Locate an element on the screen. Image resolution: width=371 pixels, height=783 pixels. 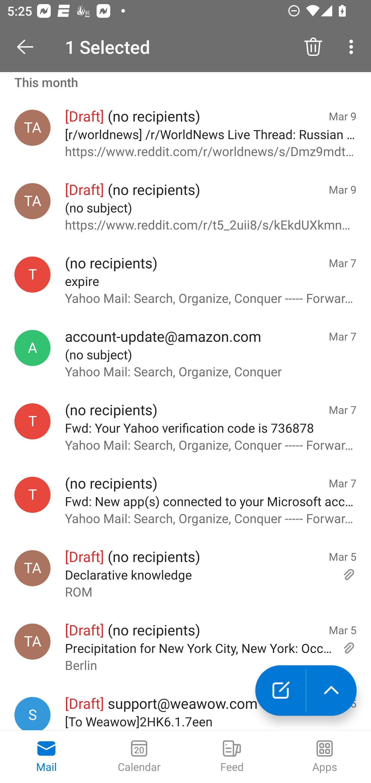
Delete is located at coordinates (313, 47).